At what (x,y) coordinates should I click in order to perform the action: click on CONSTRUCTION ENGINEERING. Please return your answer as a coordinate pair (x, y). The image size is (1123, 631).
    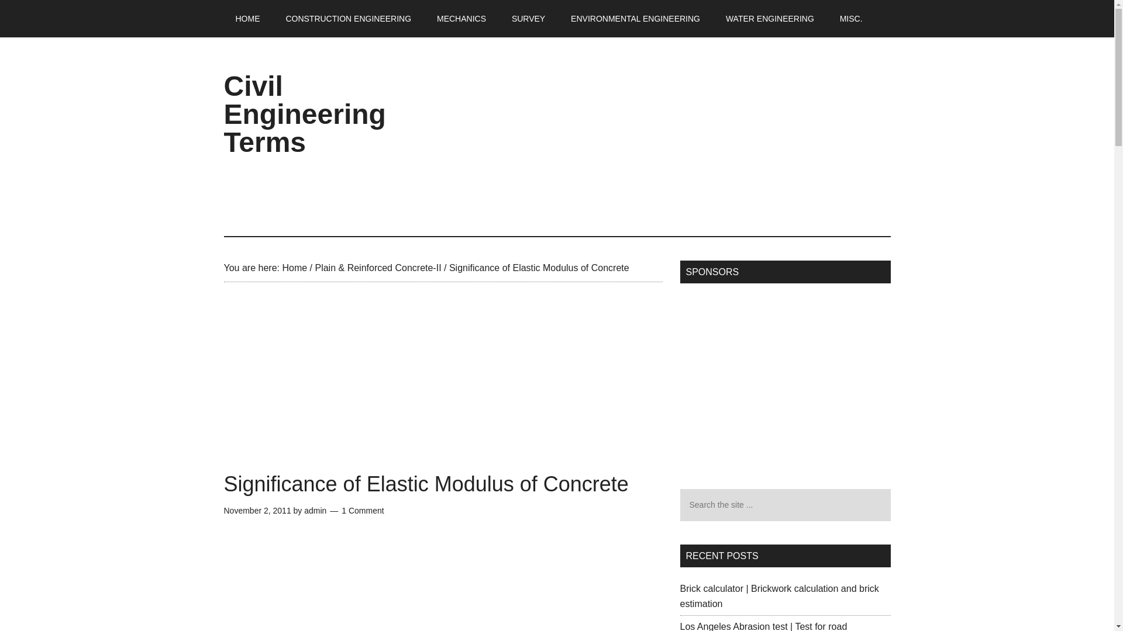
    Looking at the image, I should click on (349, 19).